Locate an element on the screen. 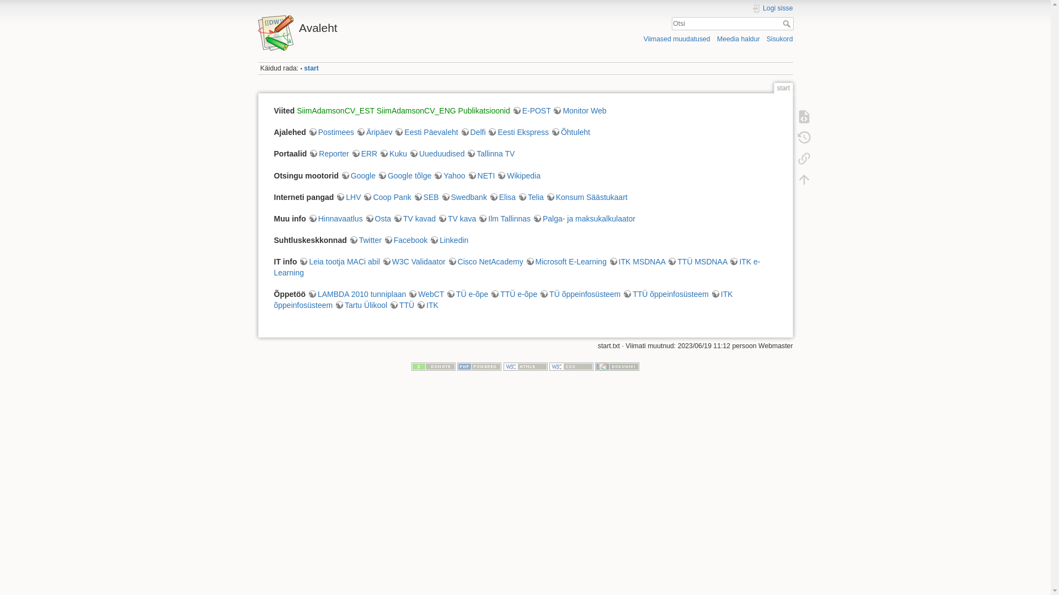 The height and width of the screenshot is (595, 1059). Powered by PHP is located at coordinates (479, 366).